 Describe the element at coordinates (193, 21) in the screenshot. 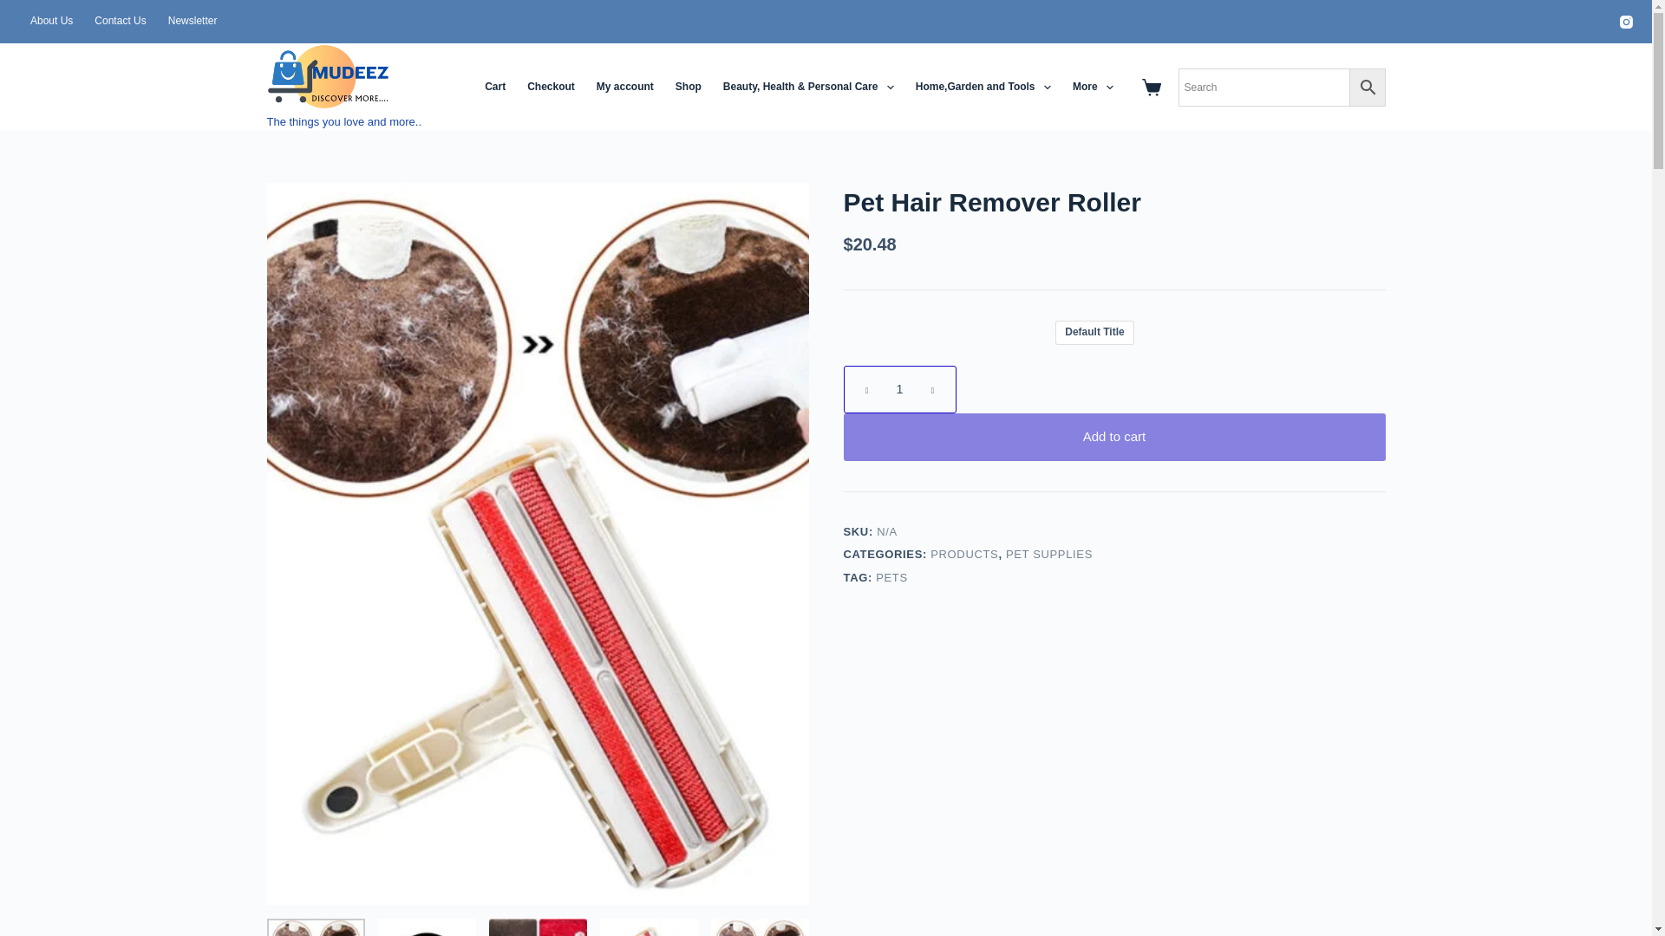

I see `Newsletter` at that location.